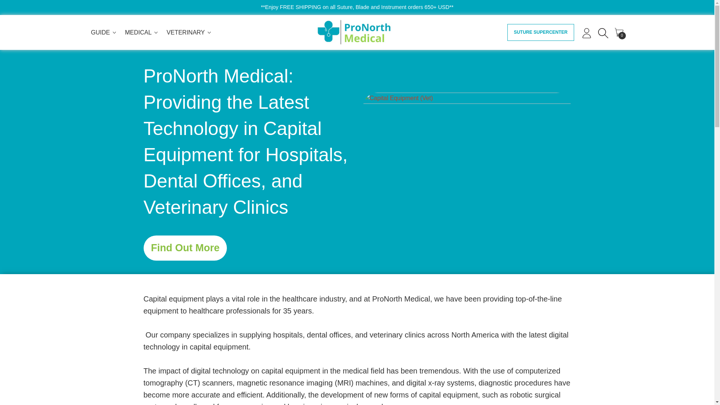 The height and width of the screenshot is (405, 720). What do you see at coordinates (189, 32) in the screenshot?
I see `VETERINARY` at bounding box center [189, 32].